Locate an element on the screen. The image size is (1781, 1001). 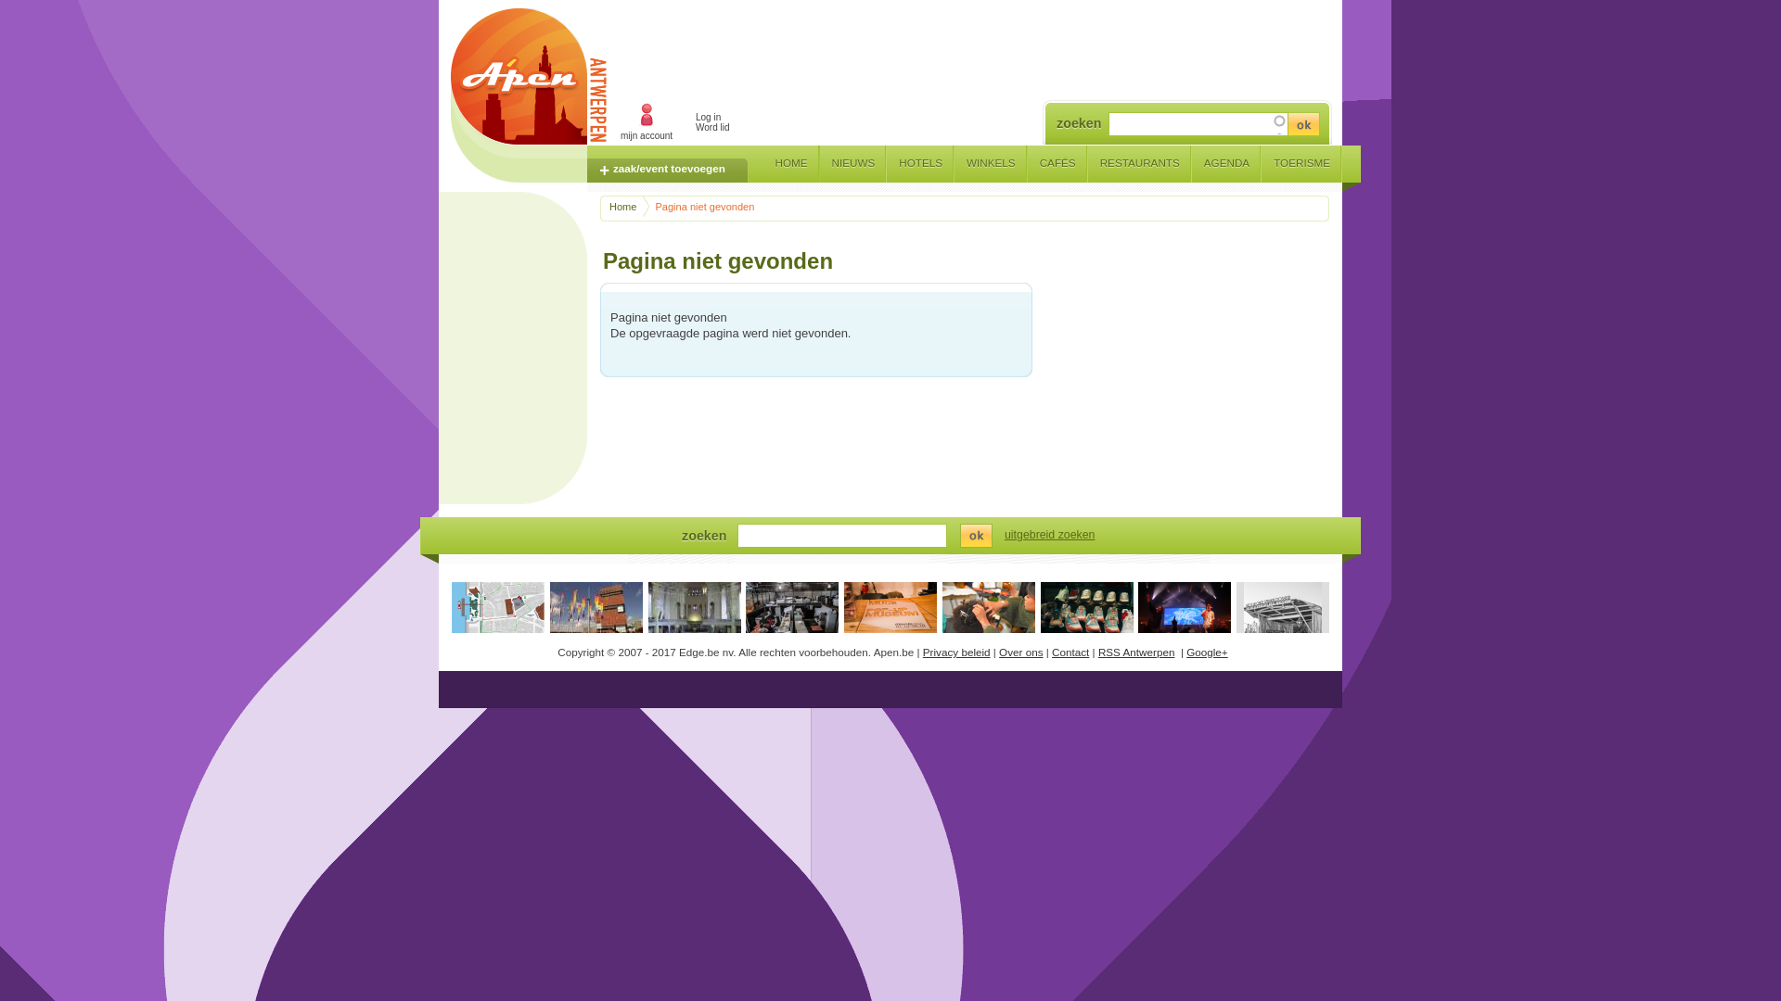
AGENDA is located at coordinates (1226, 161).